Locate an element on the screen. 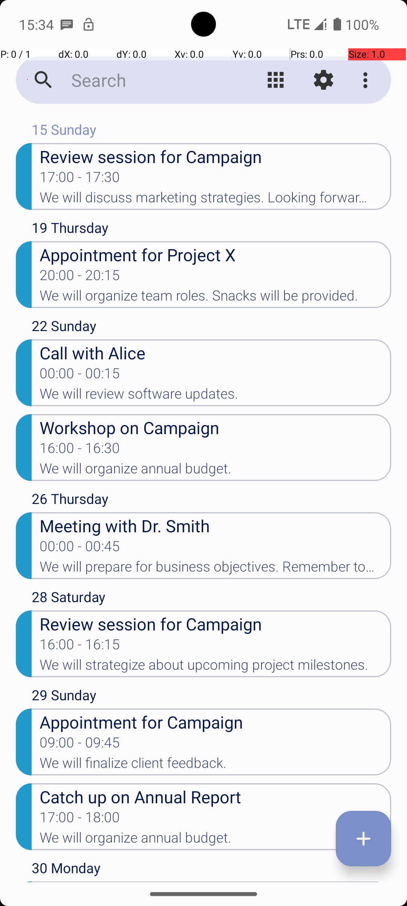  We will organize team roles. Snacks will be provided. is located at coordinates (216, 298).